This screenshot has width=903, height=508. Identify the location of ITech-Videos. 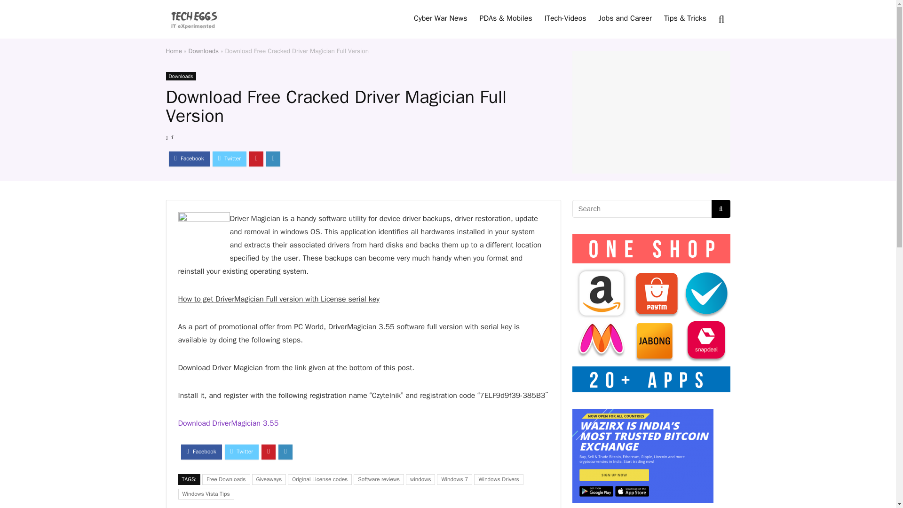
(565, 19).